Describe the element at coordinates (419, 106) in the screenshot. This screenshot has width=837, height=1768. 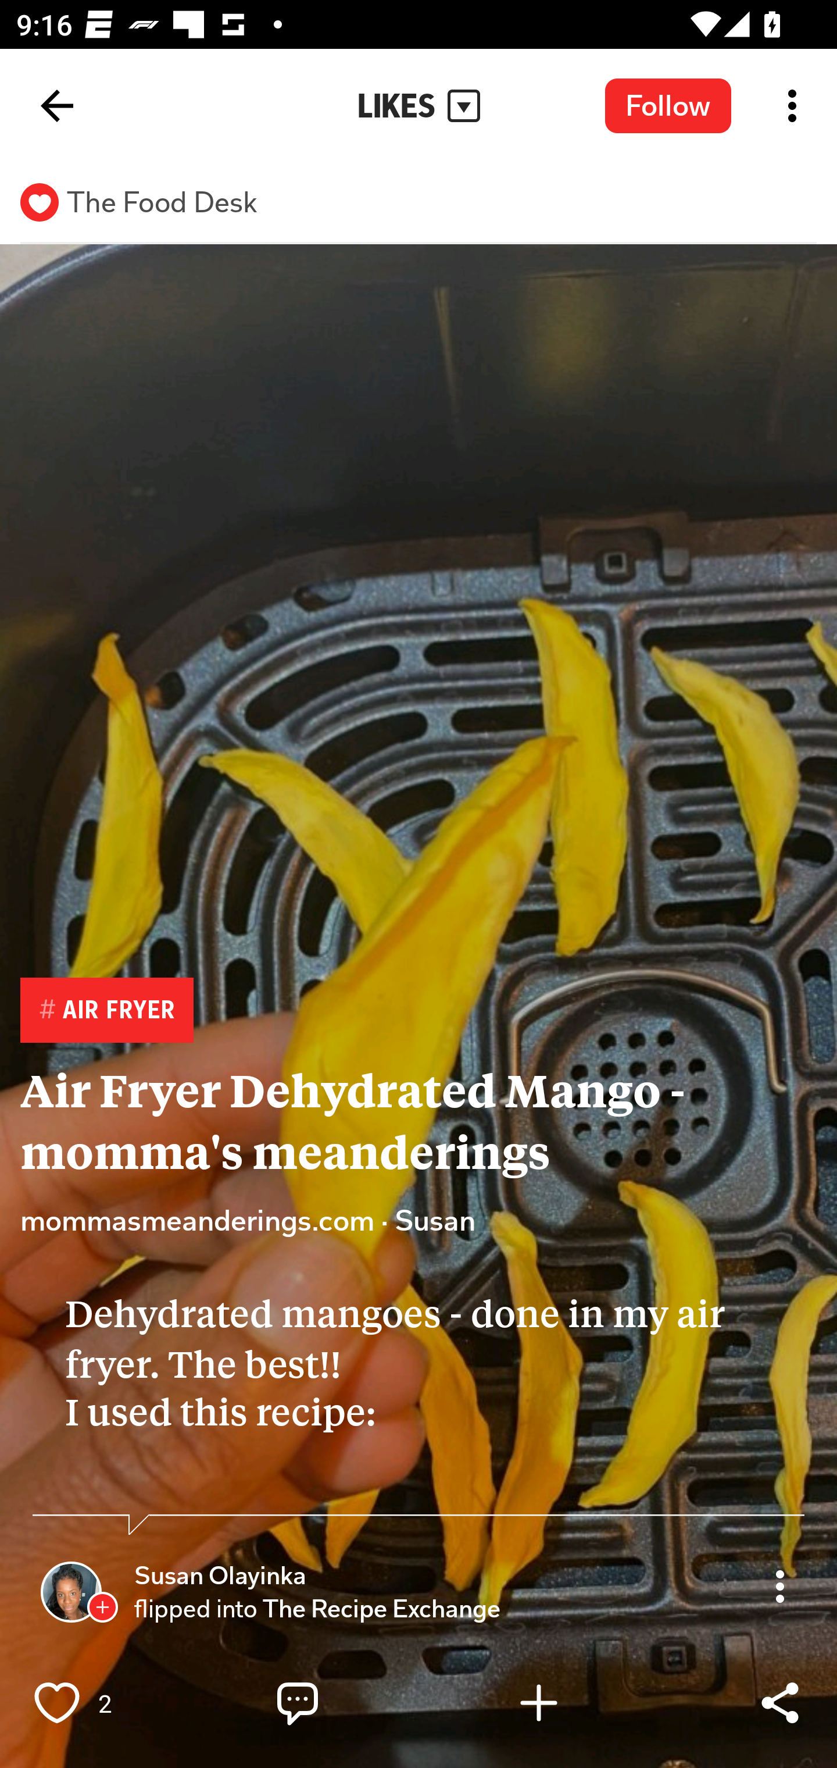
I see `LIKES` at that location.